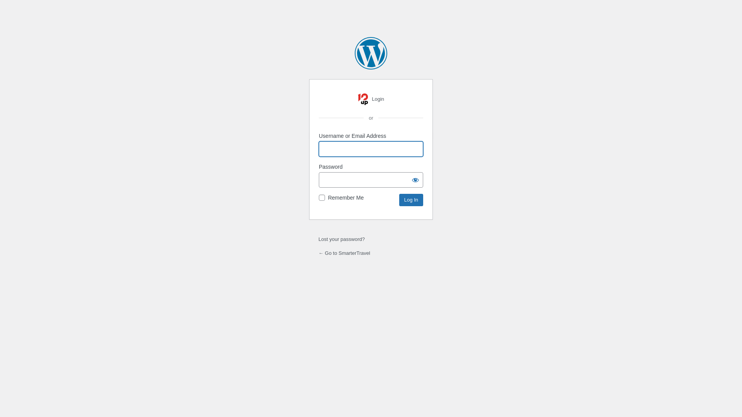 The width and height of the screenshot is (742, 417). I want to click on Powered by WordPress, so click(371, 53).